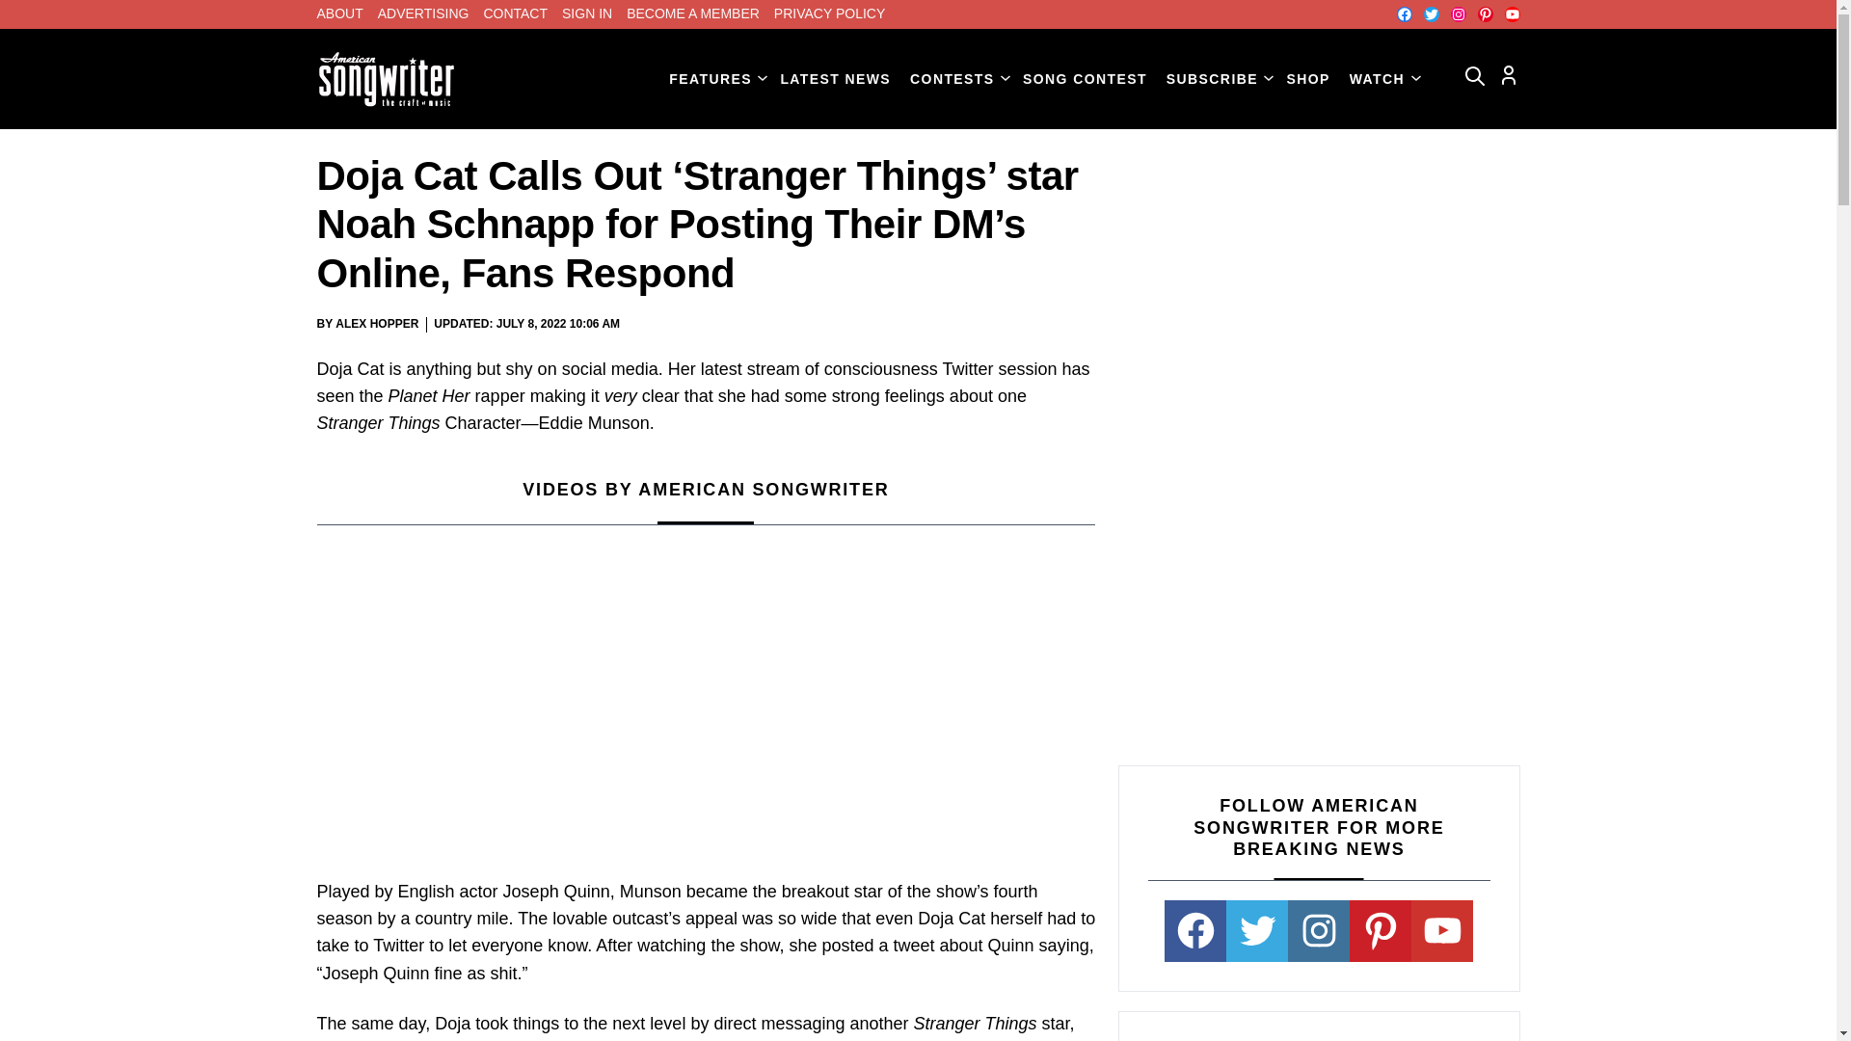  Describe the element at coordinates (515, 13) in the screenshot. I see `CONTACT` at that location.